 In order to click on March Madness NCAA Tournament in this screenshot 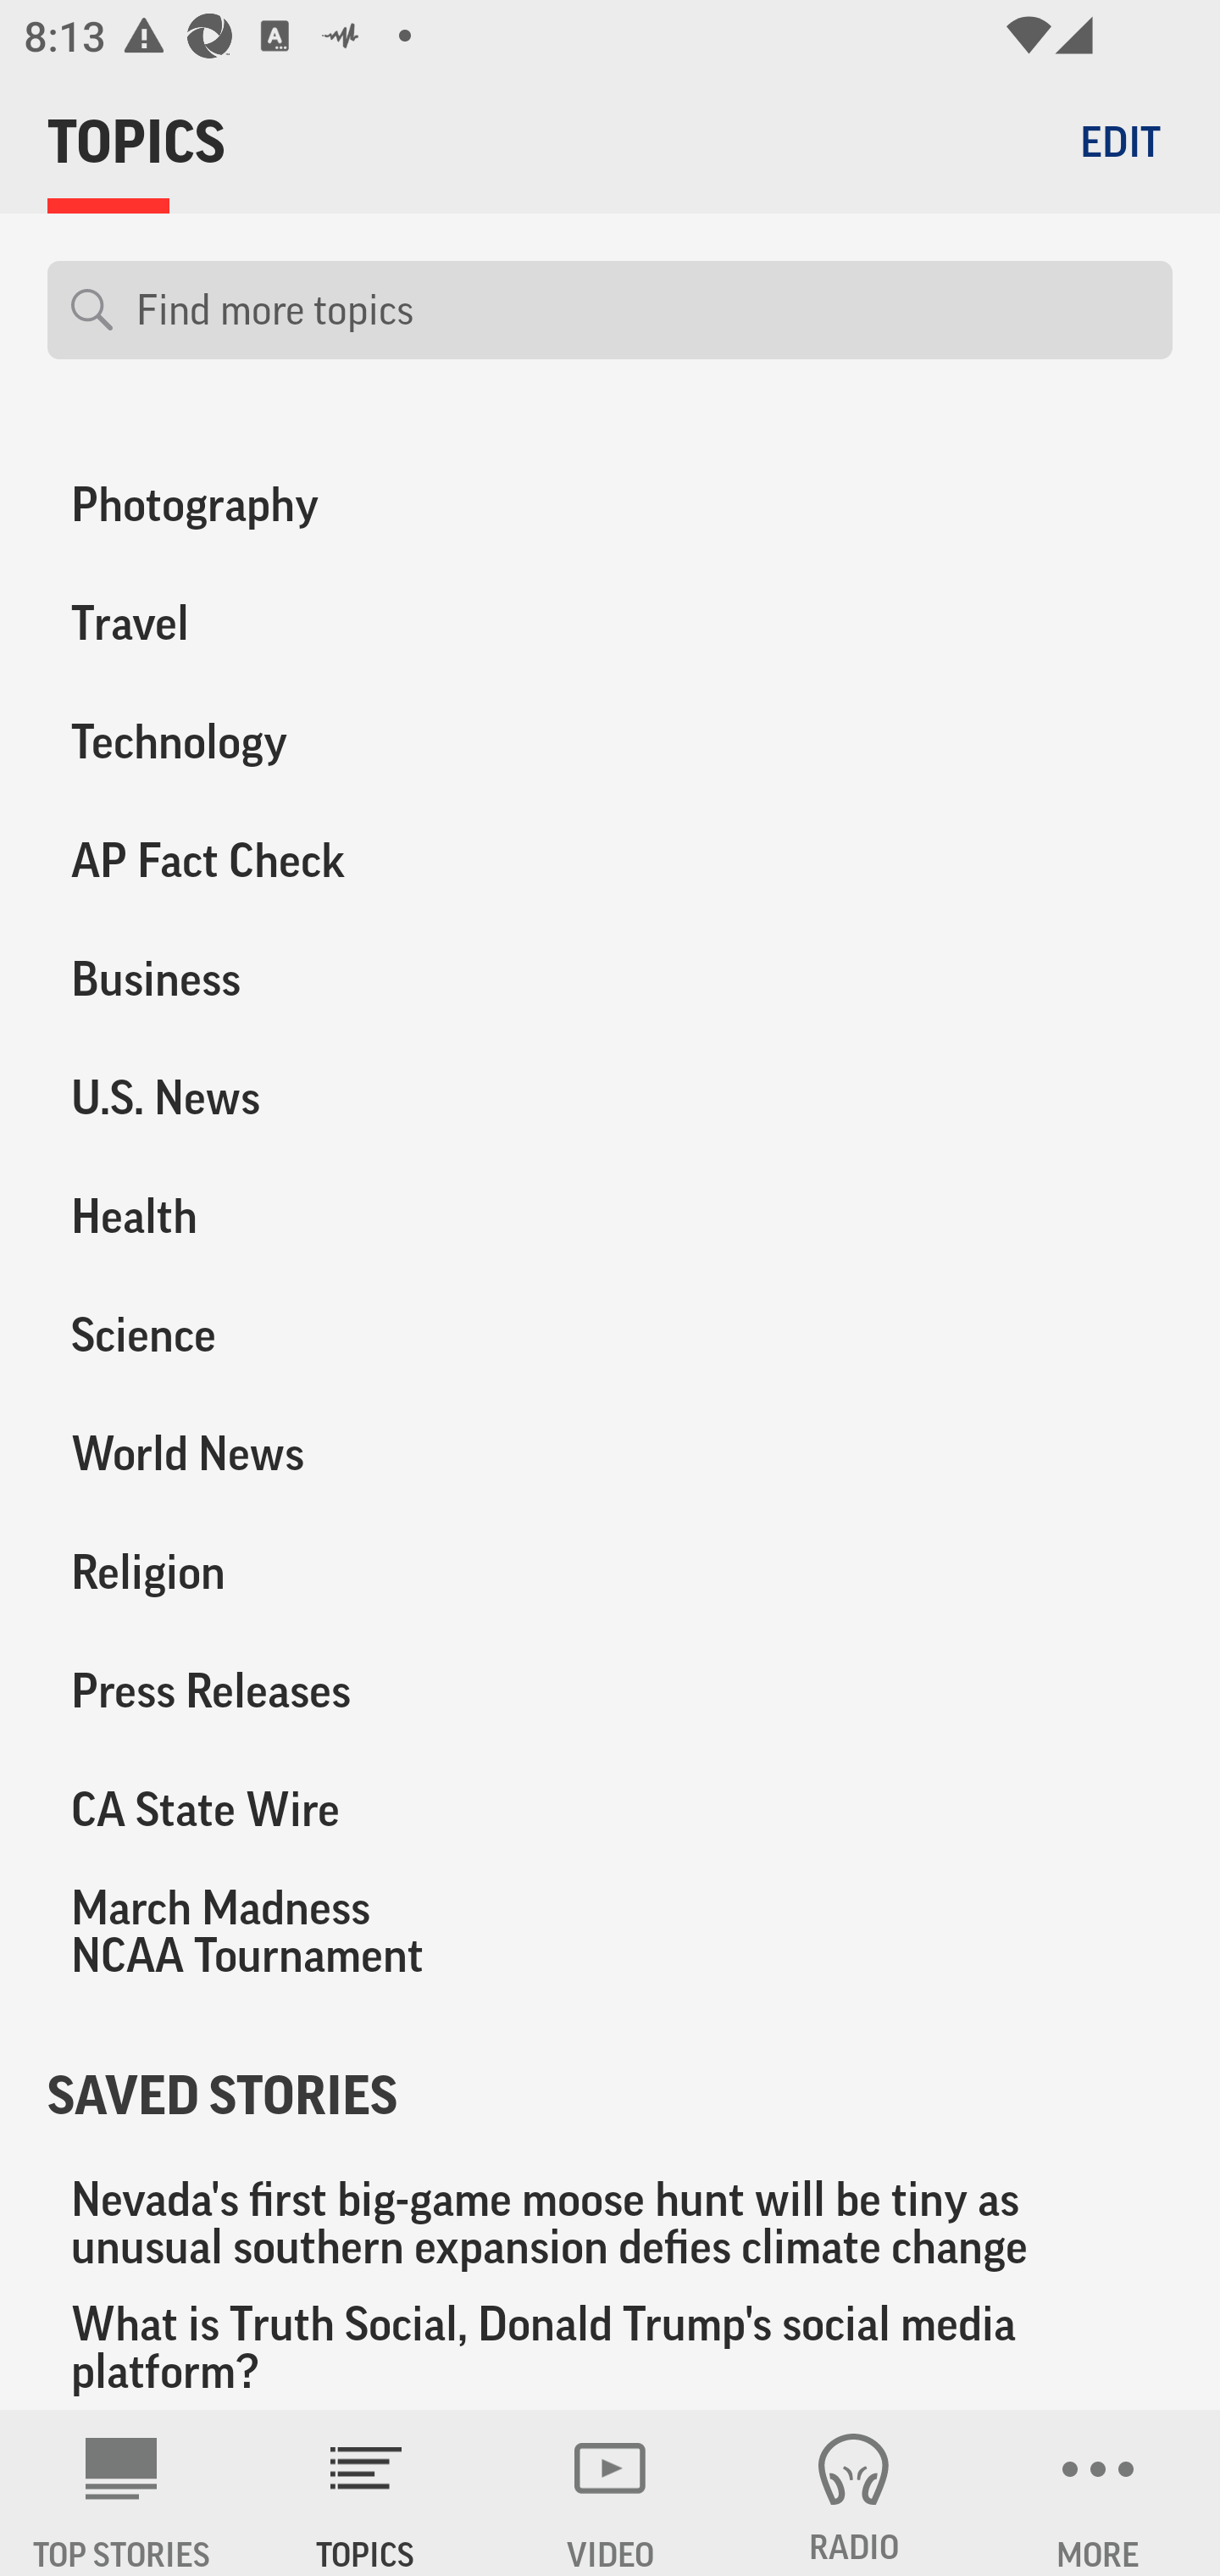, I will do `click(305, 1932)`.